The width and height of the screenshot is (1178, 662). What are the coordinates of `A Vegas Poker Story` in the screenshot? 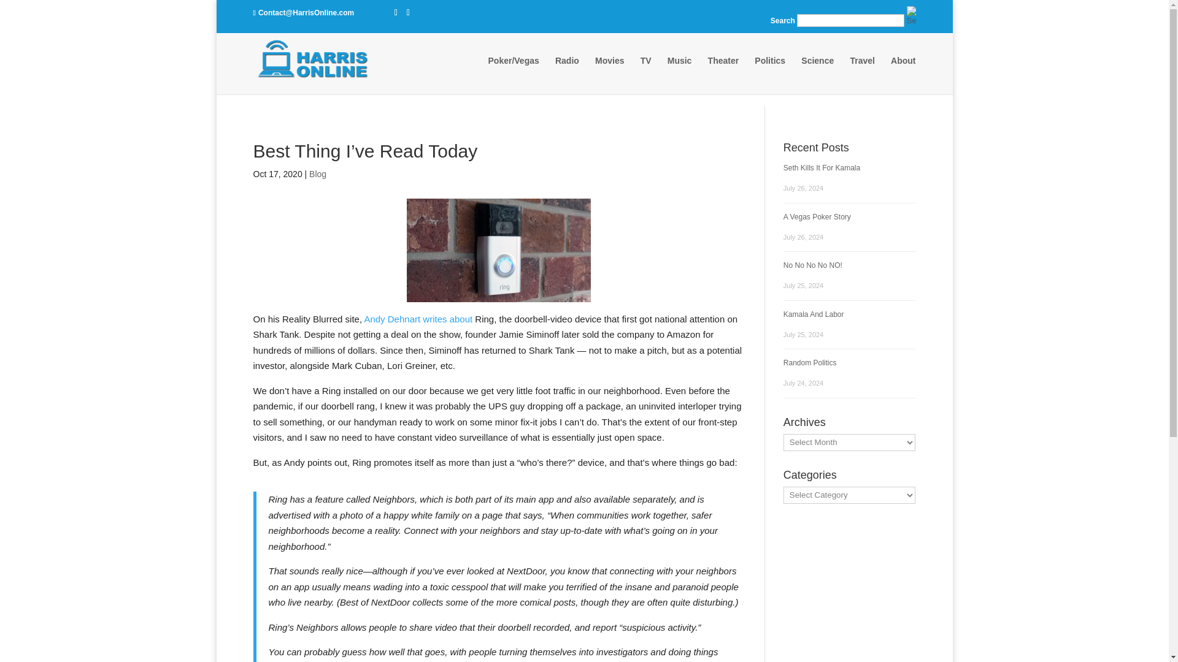 It's located at (817, 216).